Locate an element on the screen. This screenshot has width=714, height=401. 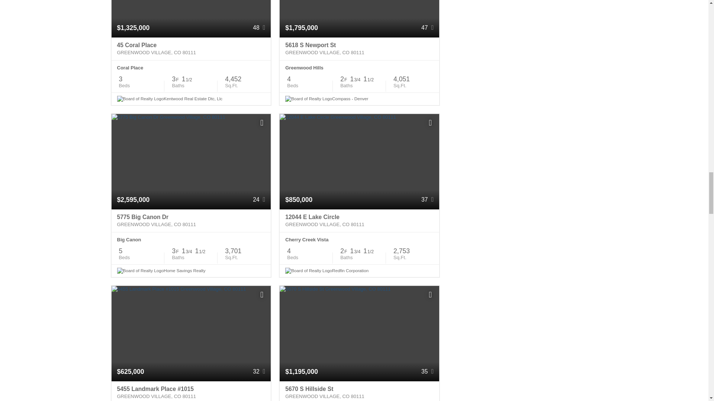
5618 S Newport St Greenwood Village,  CO 80111 is located at coordinates (359, 49).